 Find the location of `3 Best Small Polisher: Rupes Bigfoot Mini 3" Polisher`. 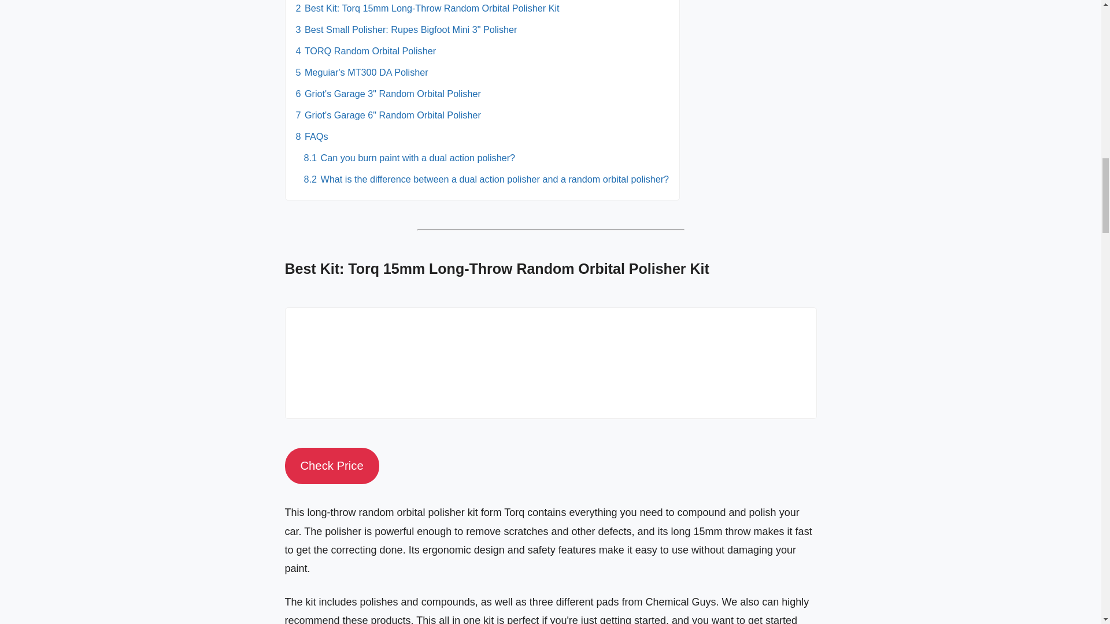

3 Best Small Polisher: Rupes Bigfoot Mini 3" Polisher is located at coordinates (406, 29).